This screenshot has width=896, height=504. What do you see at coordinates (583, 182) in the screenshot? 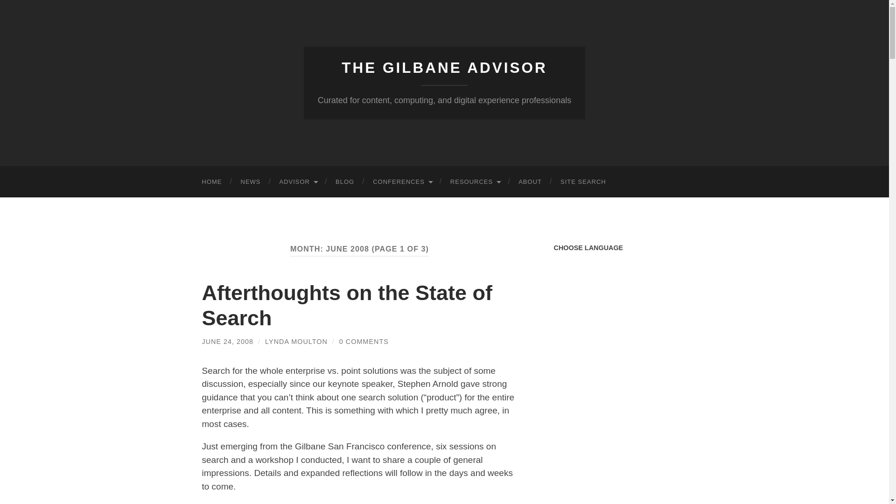
I see `SITE SEARCH` at bounding box center [583, 182].